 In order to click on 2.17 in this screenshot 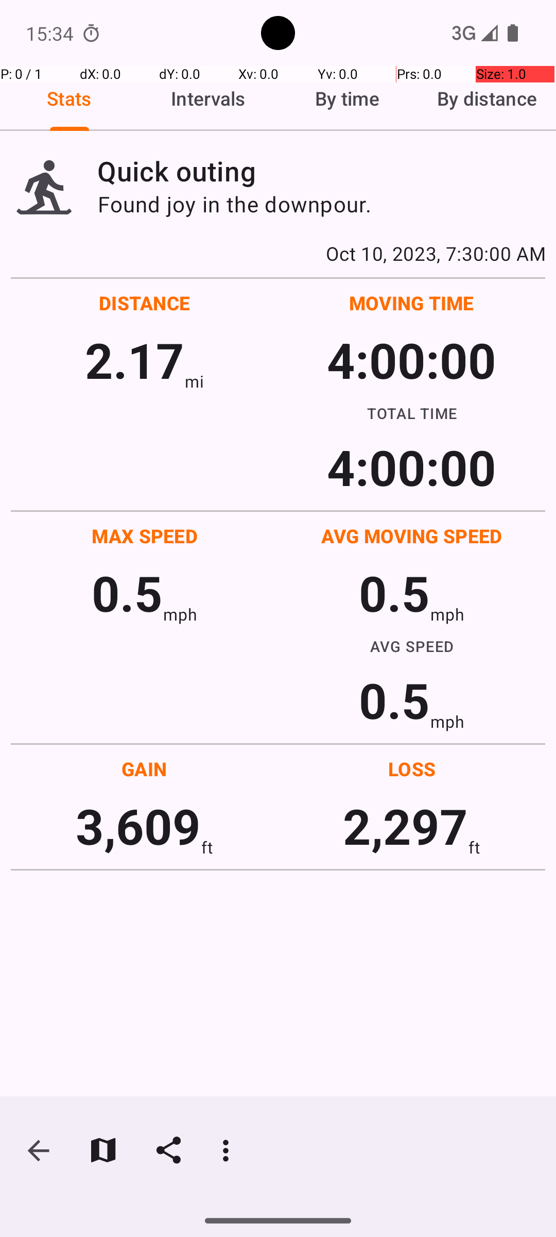, I will do `click(135, 360)`.